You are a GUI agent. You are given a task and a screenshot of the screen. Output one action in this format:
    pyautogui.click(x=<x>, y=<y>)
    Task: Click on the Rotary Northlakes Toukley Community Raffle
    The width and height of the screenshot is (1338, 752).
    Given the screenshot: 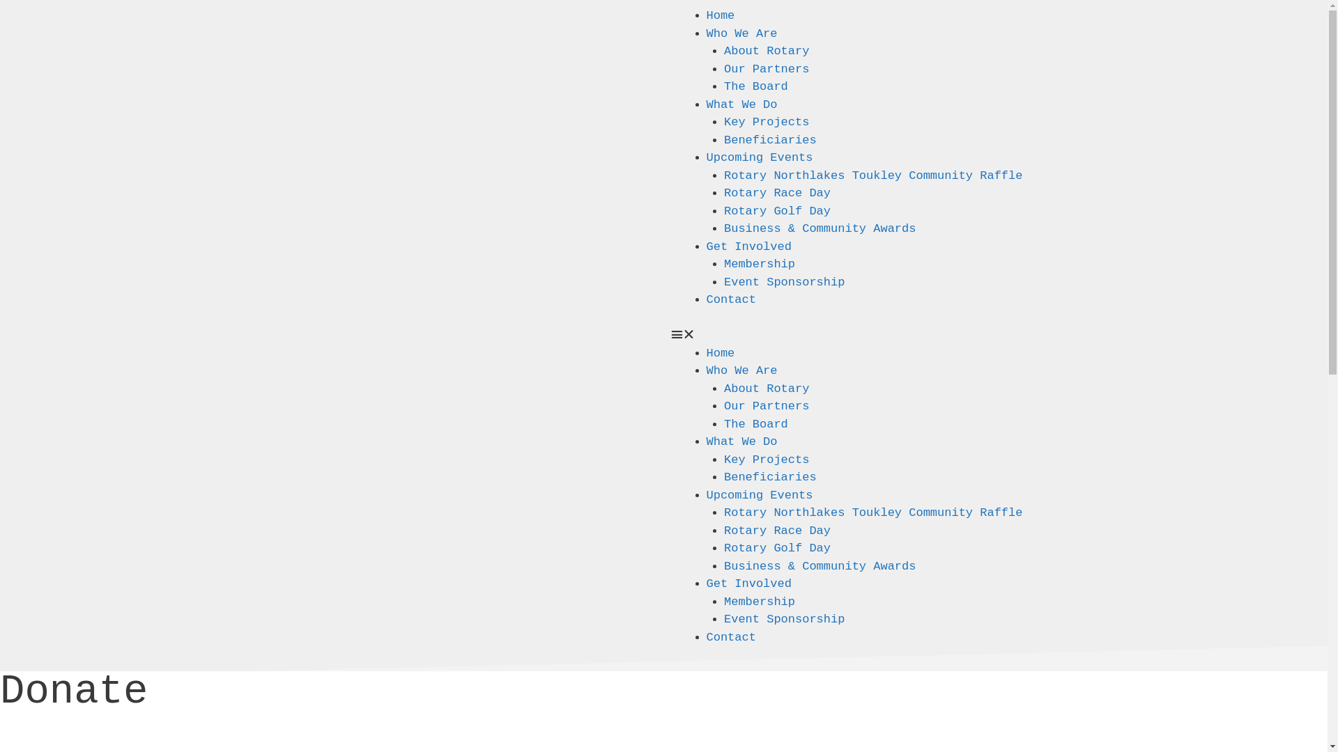 What is the action you would take?
    pyautogui.click(x=873, y=512)
    